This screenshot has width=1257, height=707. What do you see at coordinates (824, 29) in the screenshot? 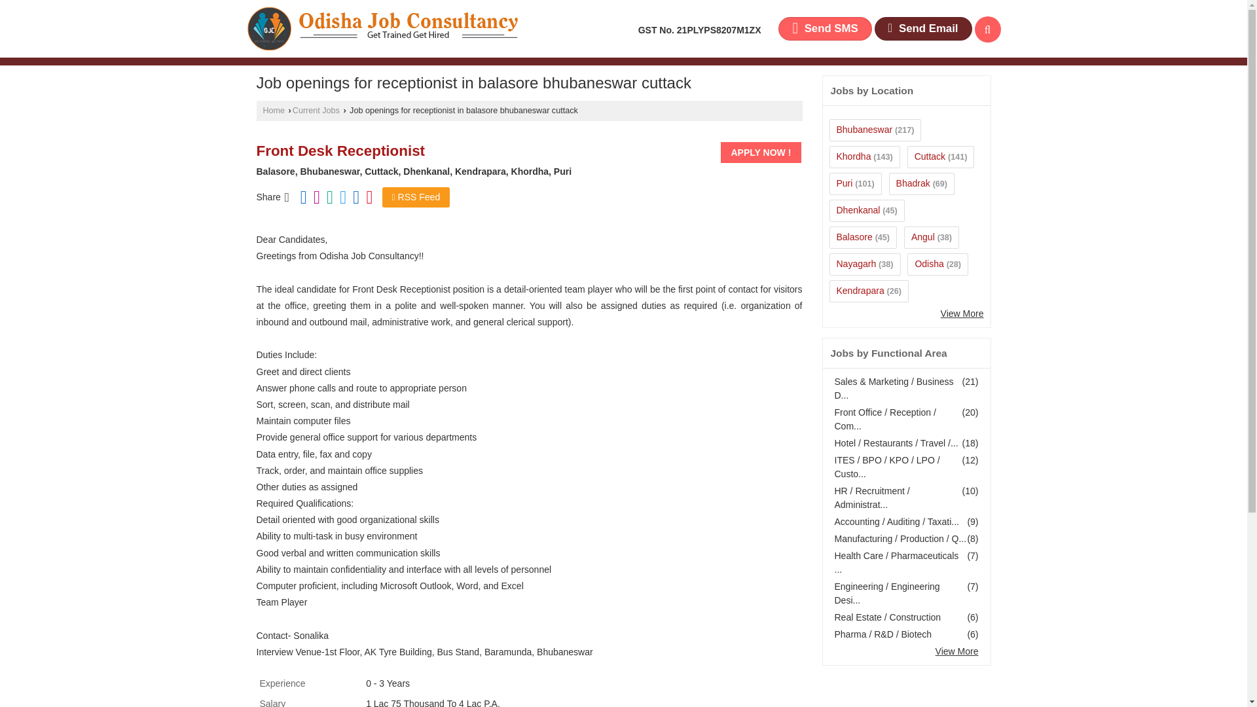
I see `Send SMS` at bounding box center [824, 29].